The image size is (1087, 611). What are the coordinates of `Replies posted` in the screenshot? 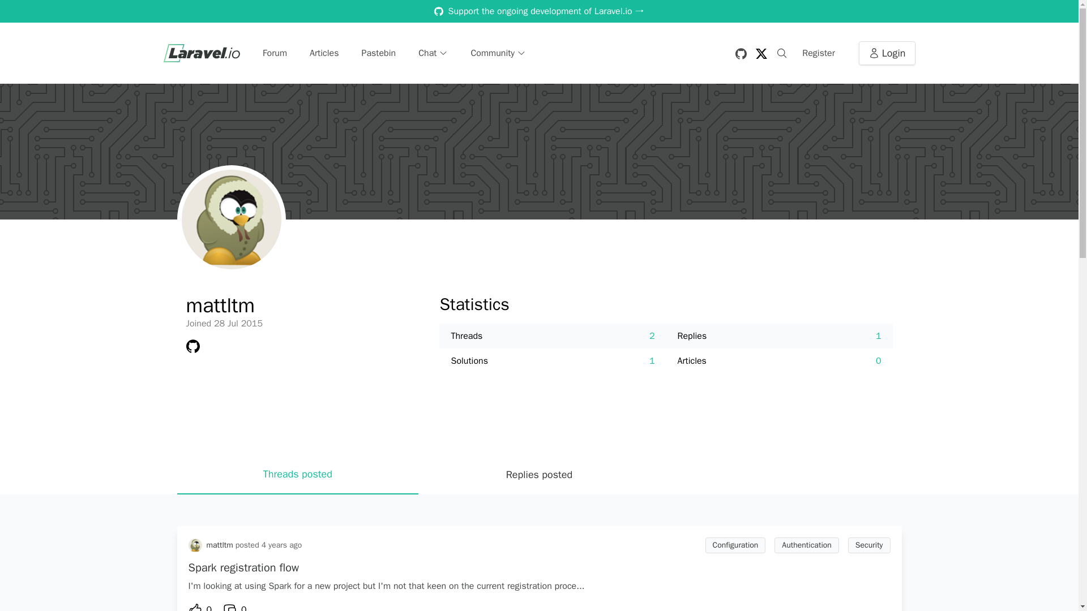 It's located at (539, 474).